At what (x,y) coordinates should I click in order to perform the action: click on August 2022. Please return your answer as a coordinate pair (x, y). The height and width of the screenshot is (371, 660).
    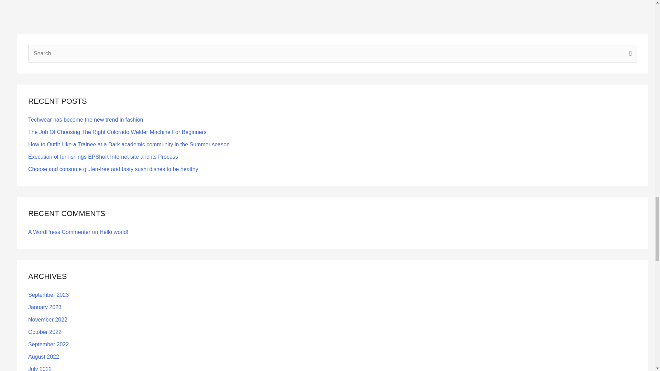
    Looking at the image, I should click on (44, 357).